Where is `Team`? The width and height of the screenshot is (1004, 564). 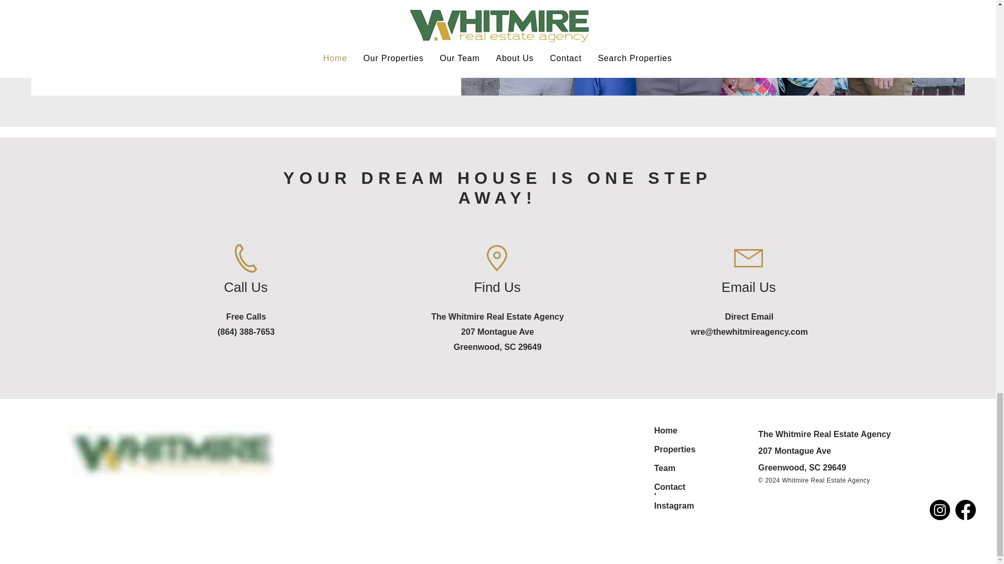
Team is located at coordinates (665, 468).